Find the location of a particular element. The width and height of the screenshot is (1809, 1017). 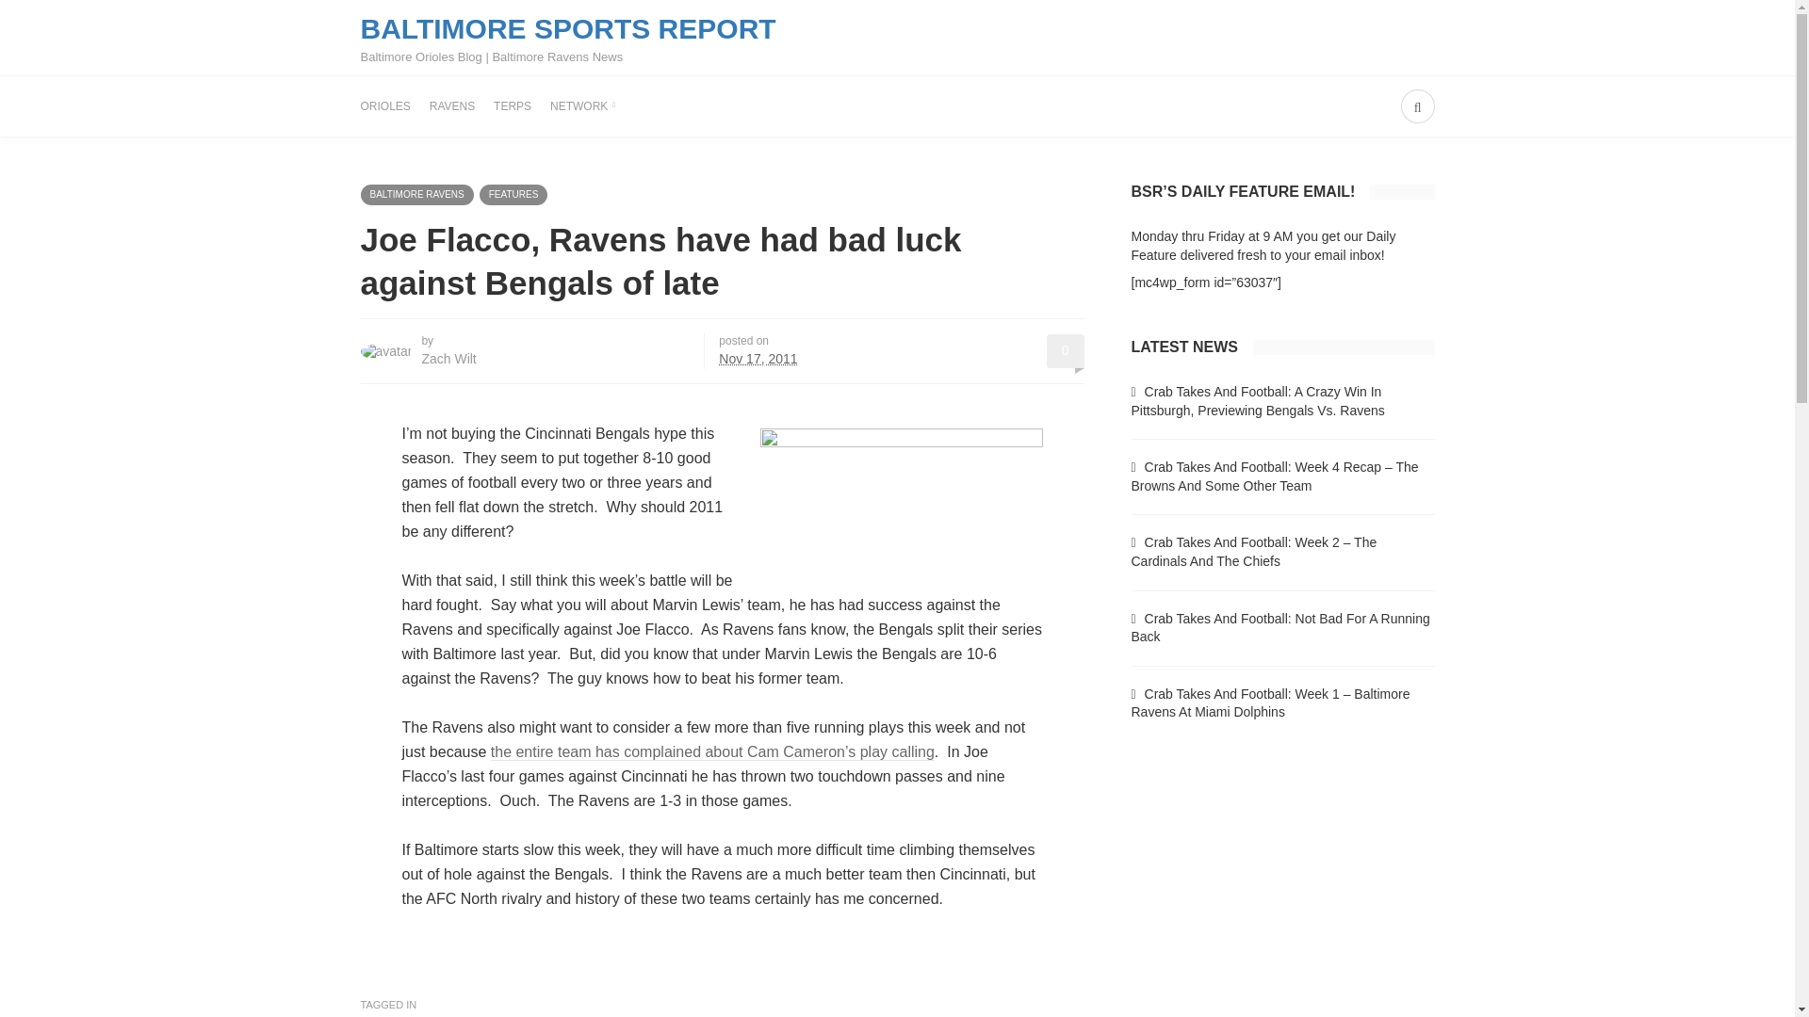

0 is located at coordinates (1065, 350).